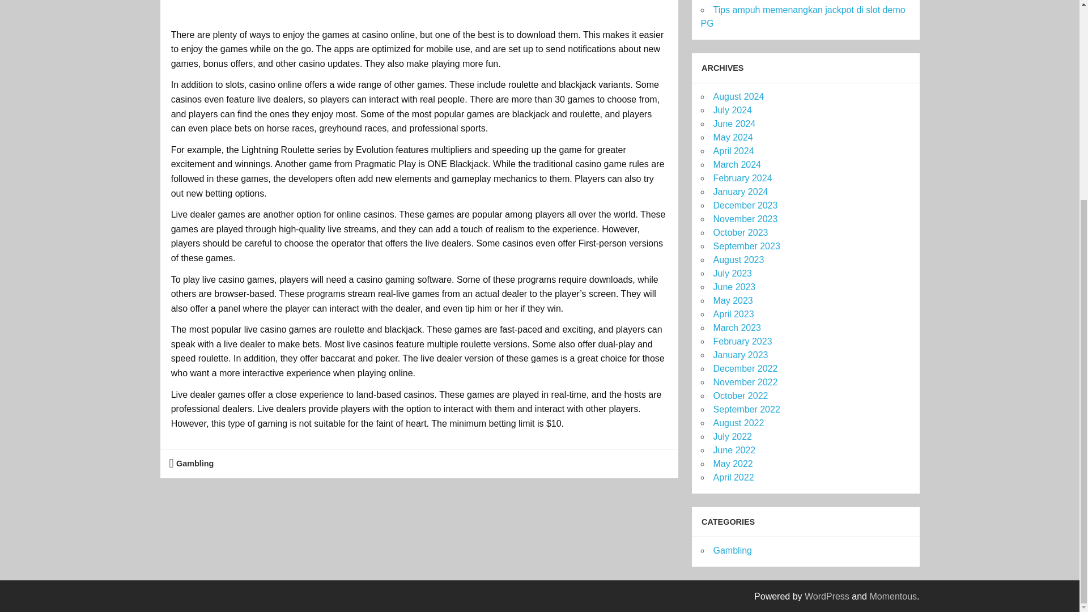 This screenshot has width=1088, height=612. I want to click on August 2022, so click(738, 423).